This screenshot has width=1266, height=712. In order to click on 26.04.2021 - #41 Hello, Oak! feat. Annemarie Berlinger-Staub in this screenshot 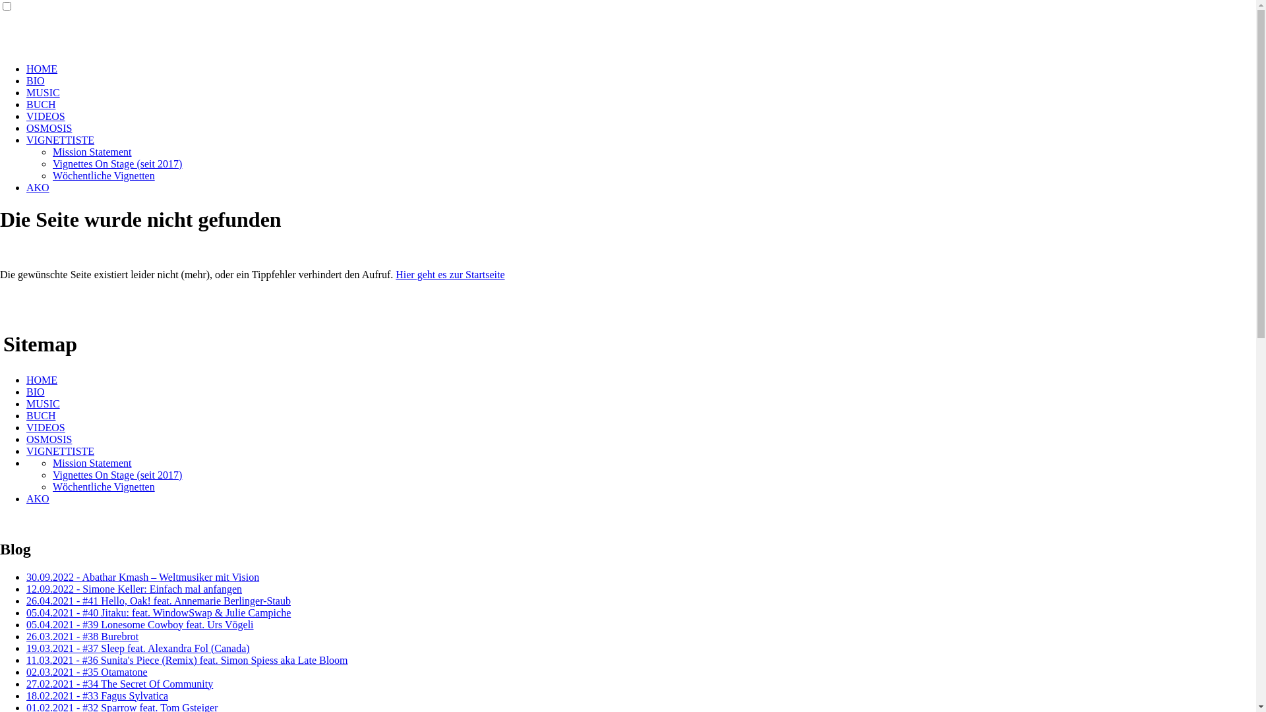, I will do `click(158, 601)`.